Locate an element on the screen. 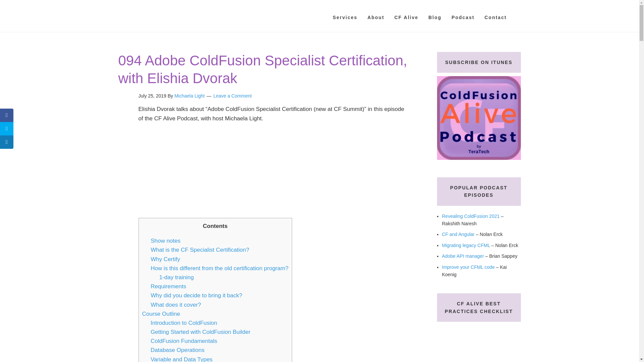 The image size is (644, 362). Introduction to ColdFusion is located at coordinates (184, 323).